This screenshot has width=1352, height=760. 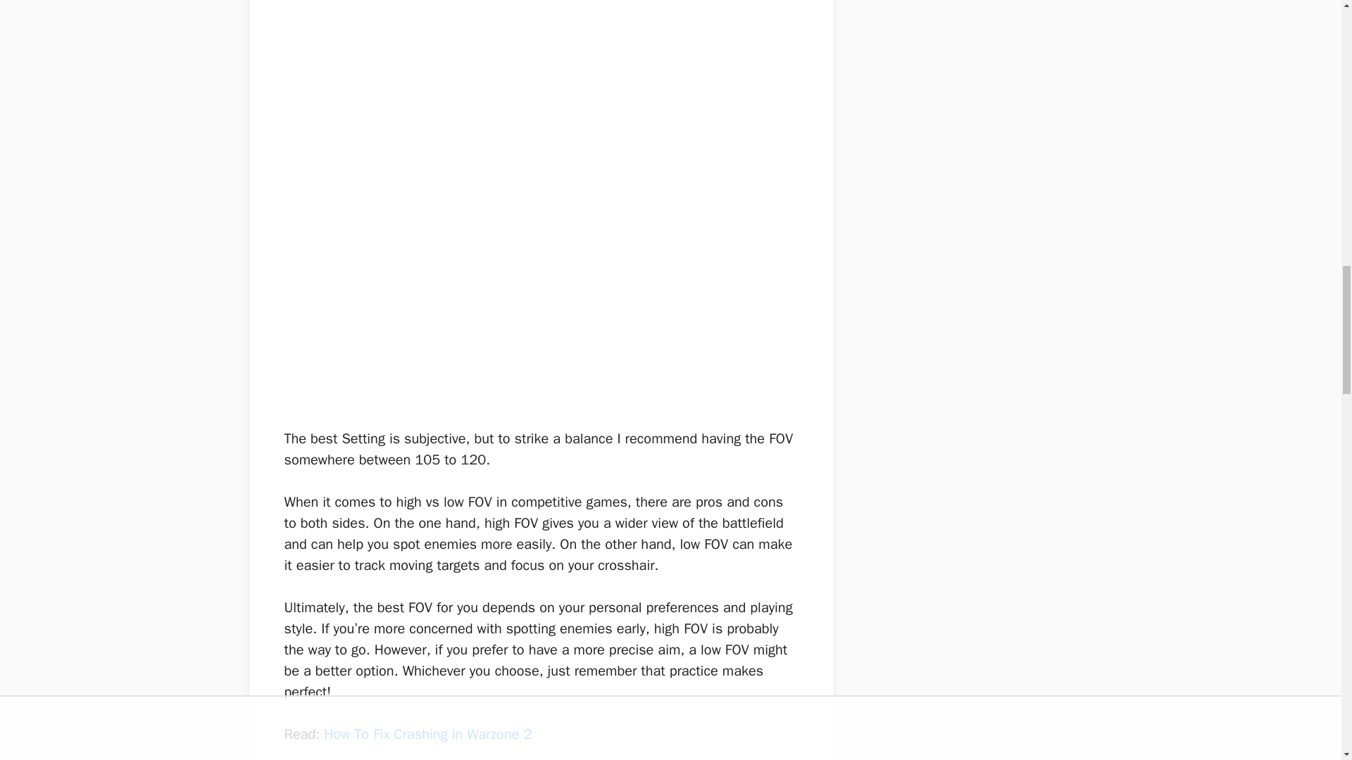 I want to click on How To Fix Crashing in Warzone 2, so click(x=427, y=735).